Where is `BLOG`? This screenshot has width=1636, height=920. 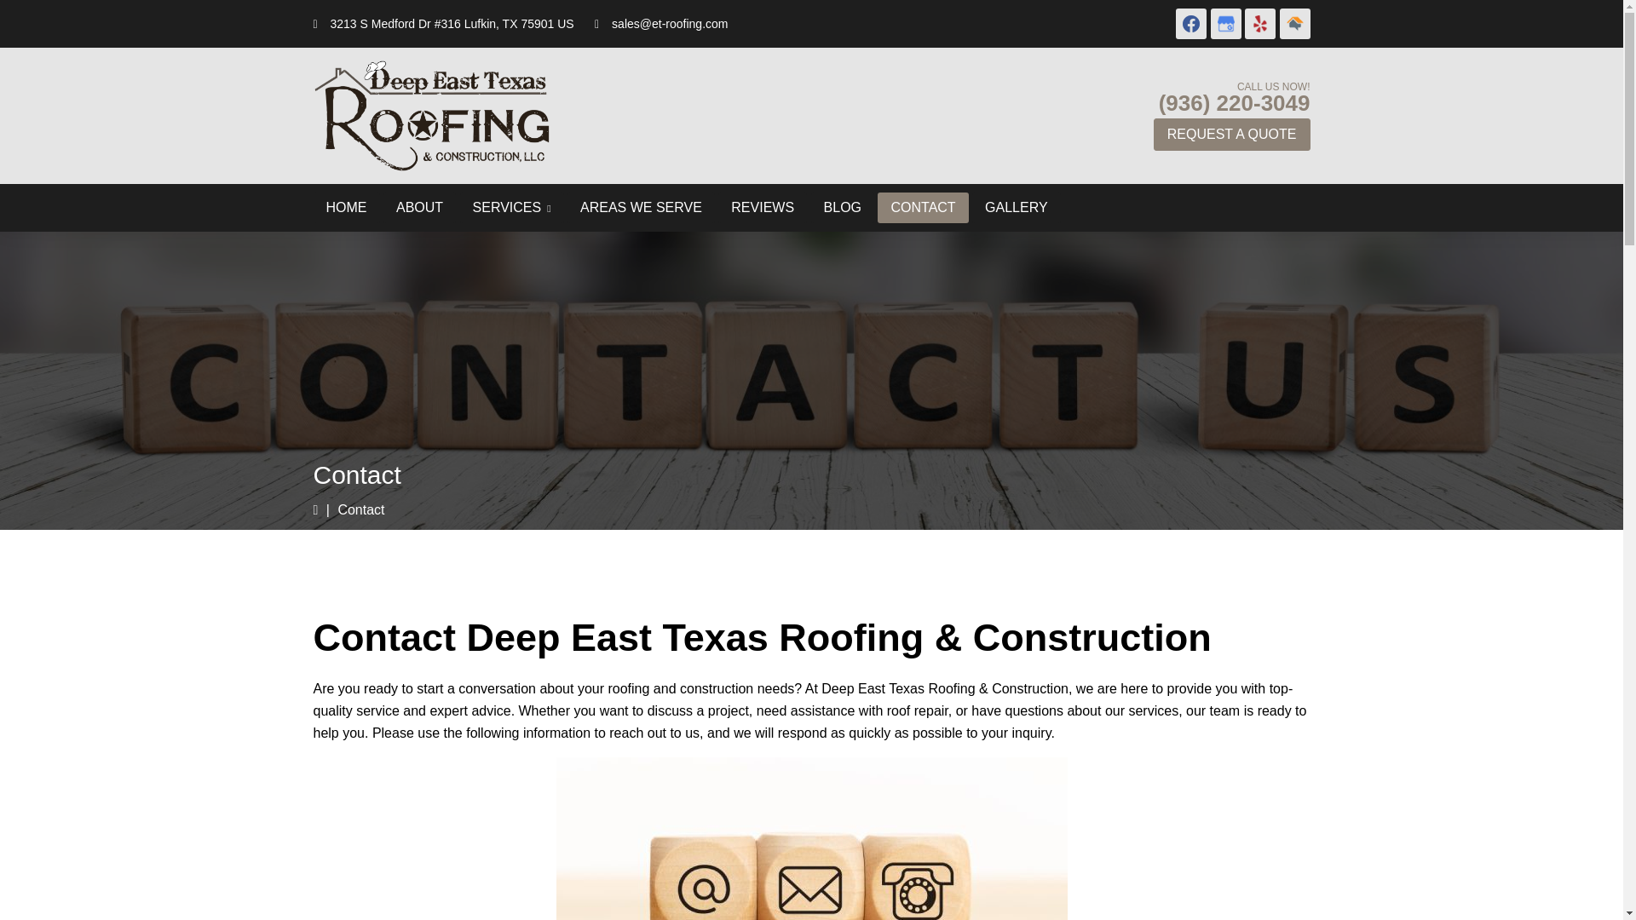
BLOG is located at coordinates (842, 208).